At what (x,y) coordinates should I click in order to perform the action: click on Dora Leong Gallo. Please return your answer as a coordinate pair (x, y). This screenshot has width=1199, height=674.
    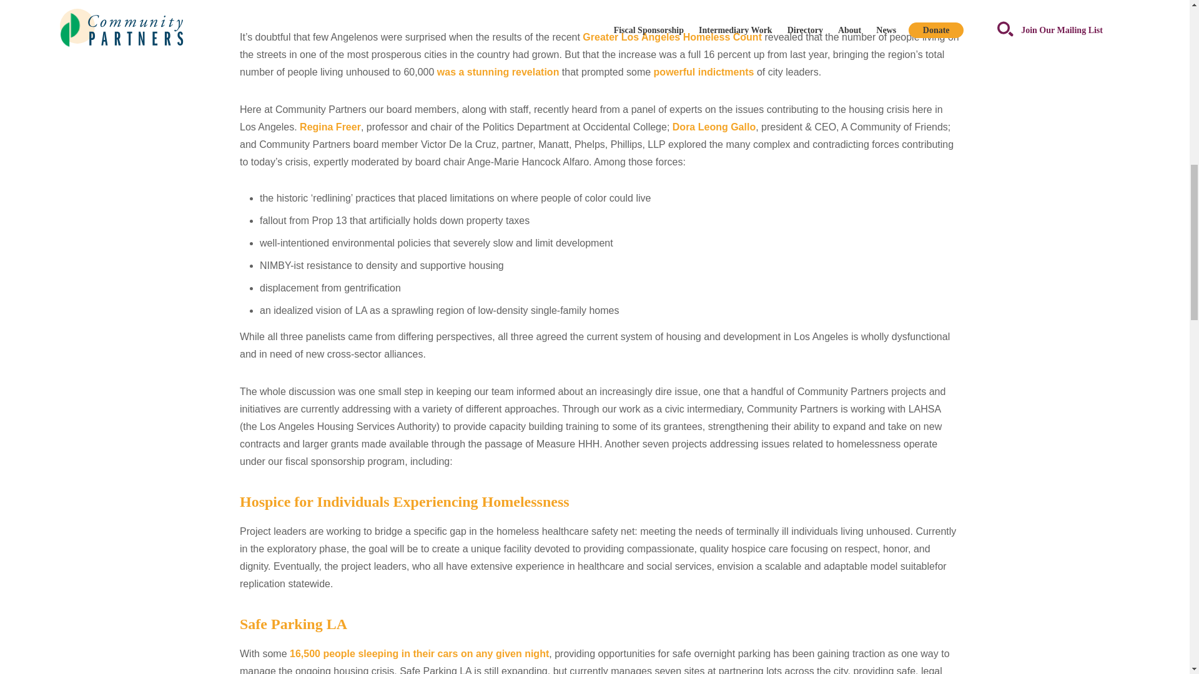
    Looking at the image, I should click on (714, 127).